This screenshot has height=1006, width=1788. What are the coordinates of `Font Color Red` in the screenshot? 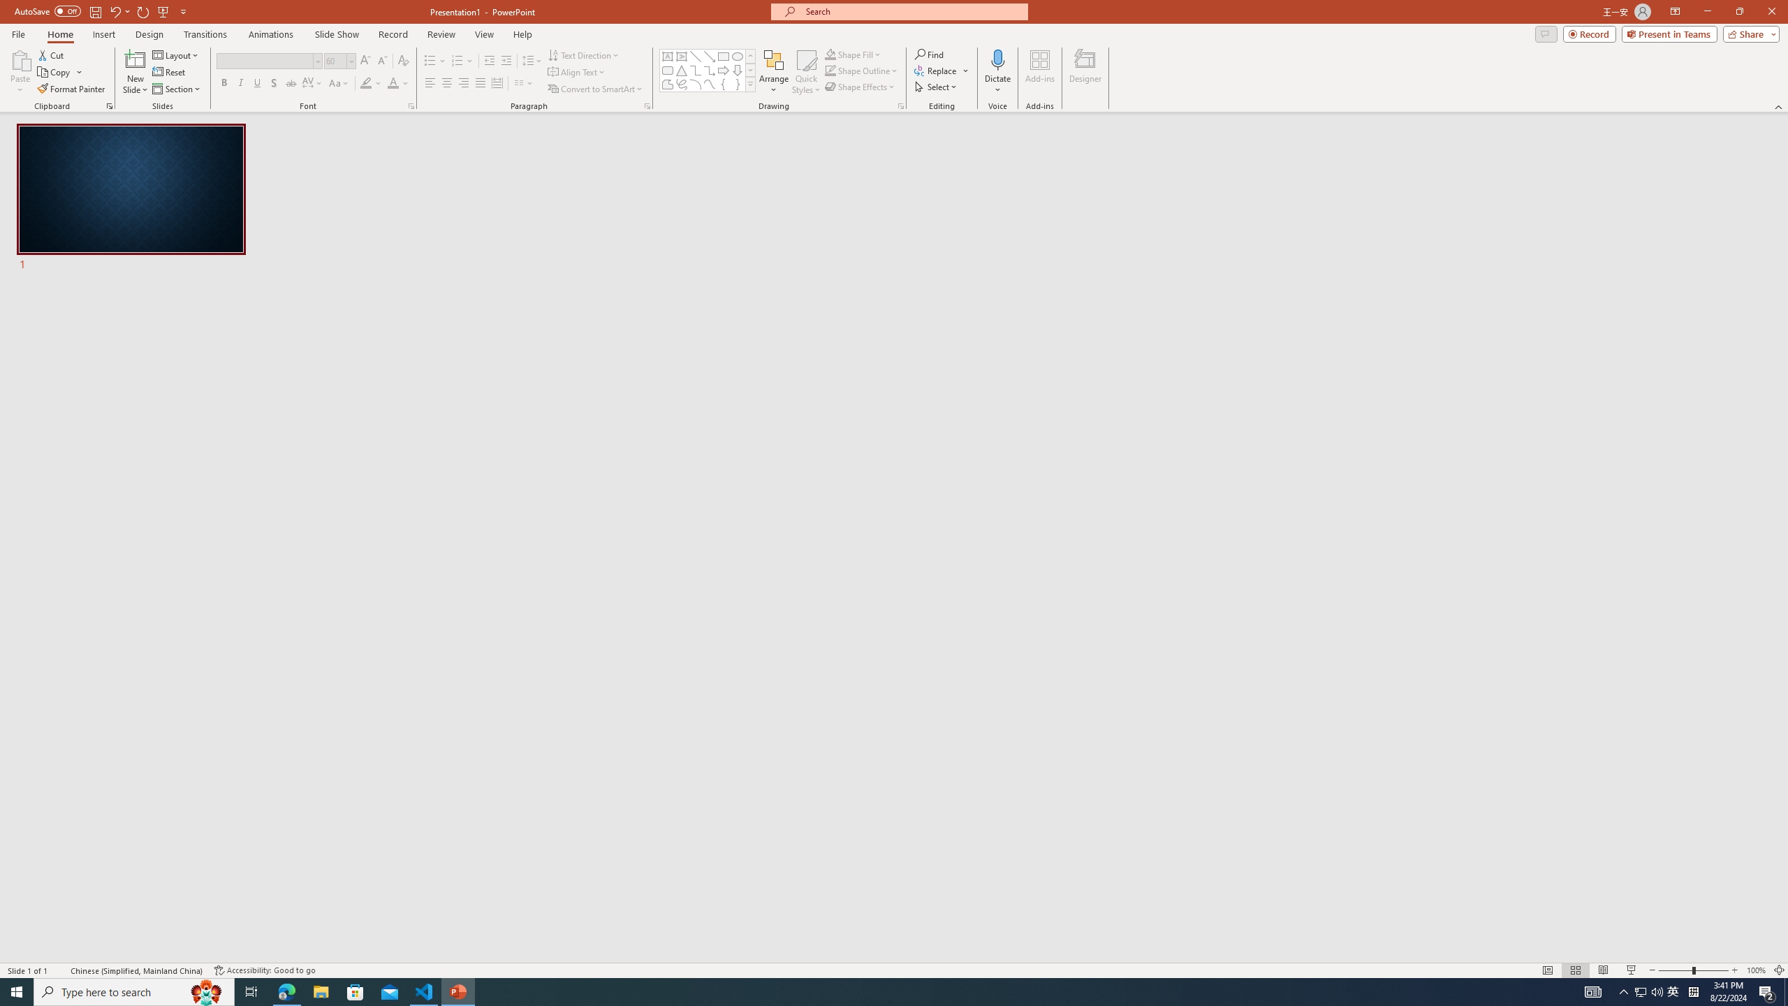 It's located at (393, 84).